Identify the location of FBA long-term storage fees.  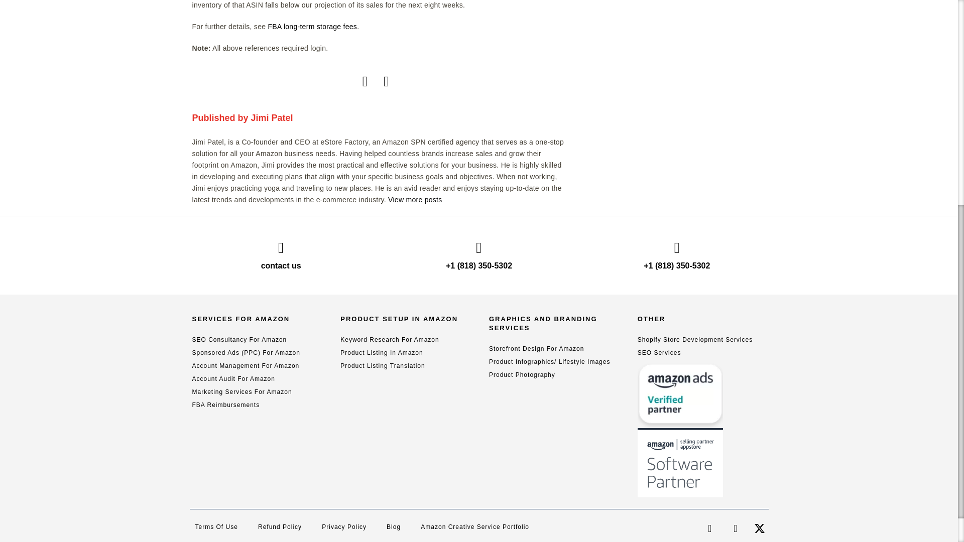
(312, 26).